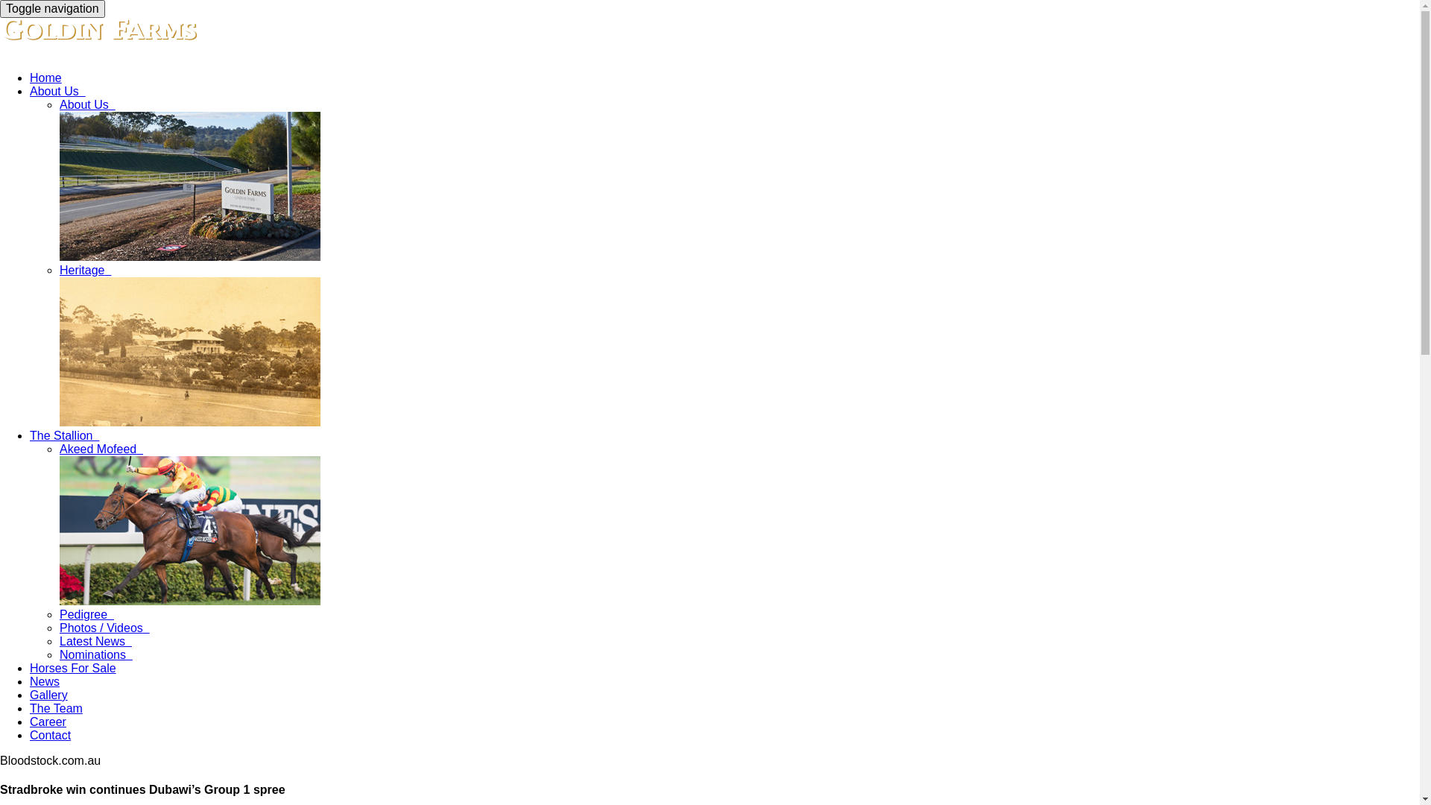 This screenshot has width=1431, height=805. What do you see at coordinates (49, 695) in the screenshot?
I see `Gallery` at bounding box center [49, 695].